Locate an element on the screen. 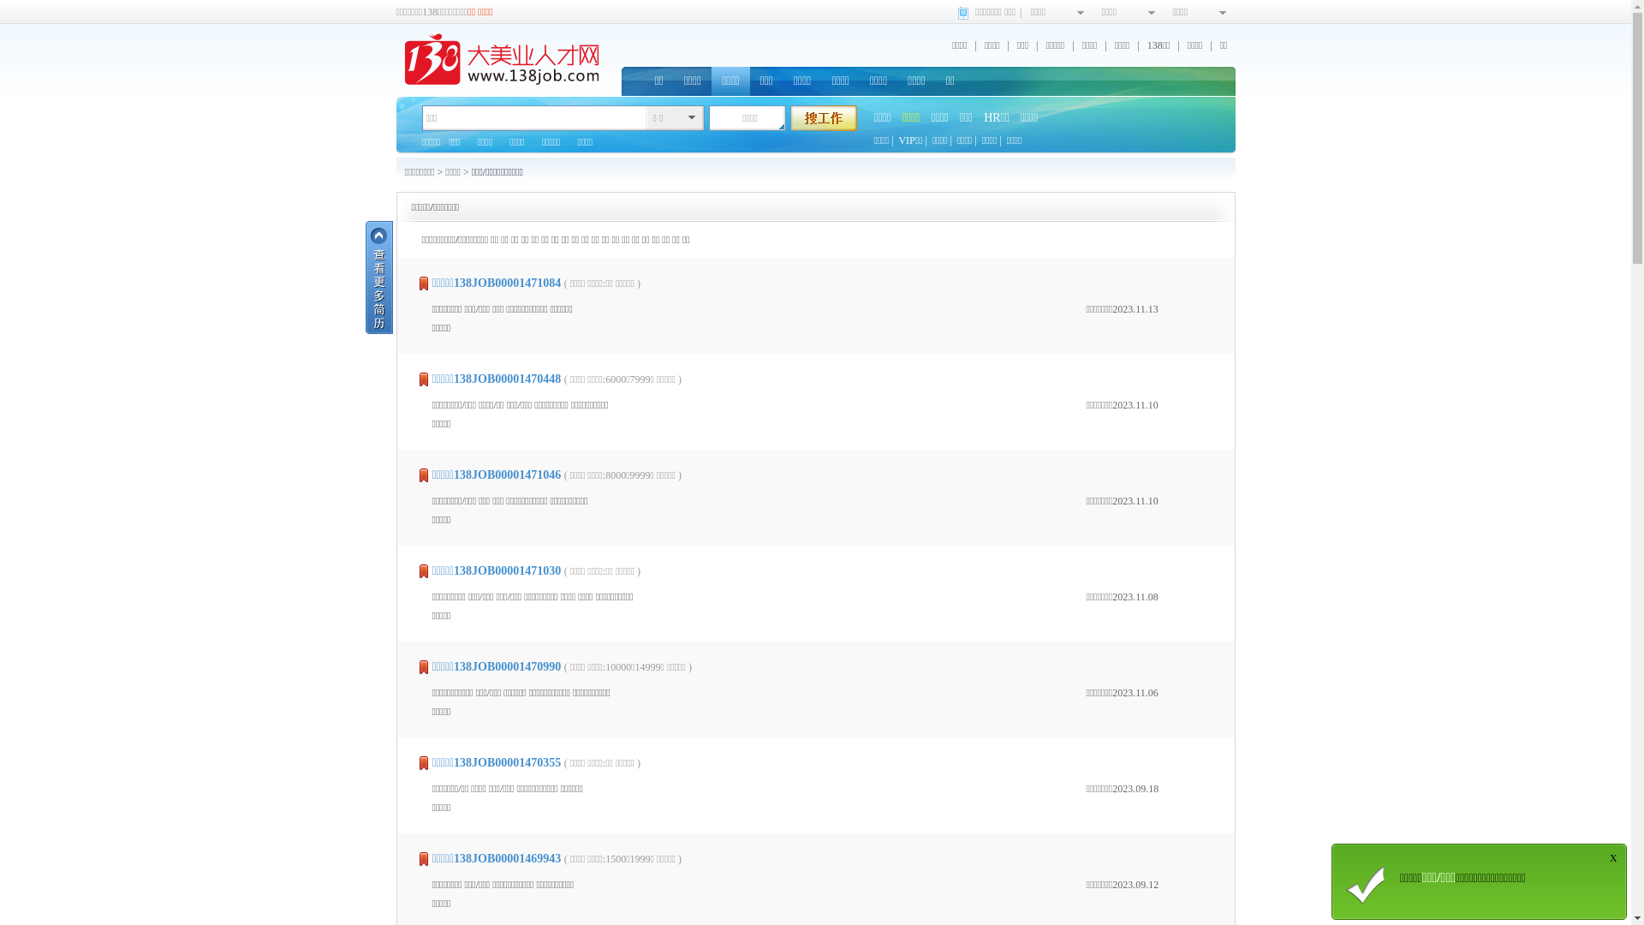 The height and width of the screenshot is (925, 1644). 138JOB00001471046 is located at coordinates (507, 474).